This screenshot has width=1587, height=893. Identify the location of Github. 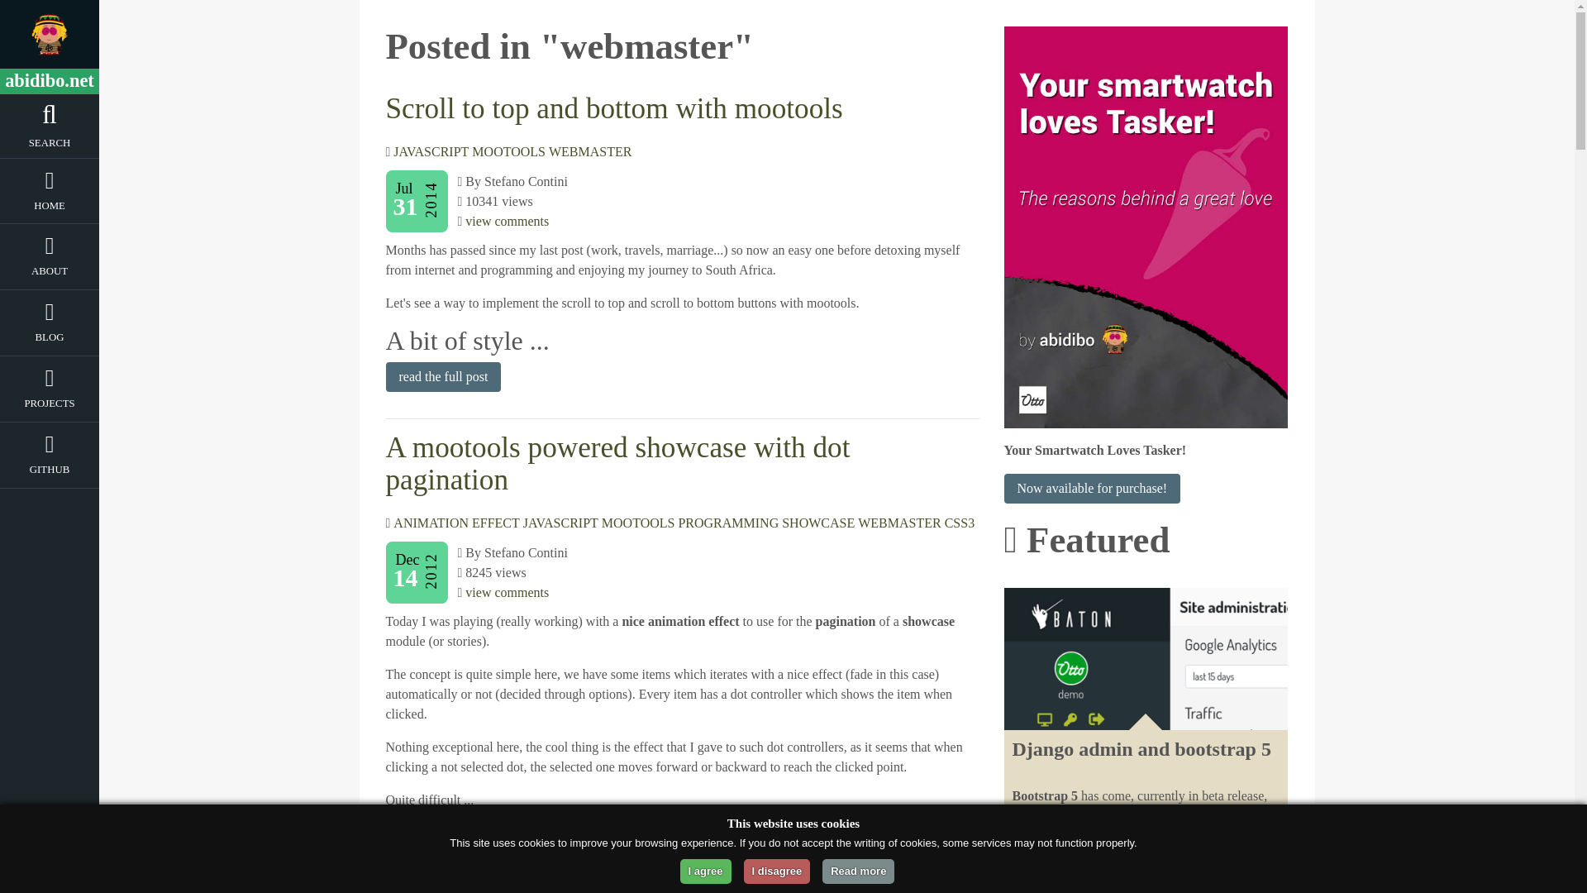
(50, 473).